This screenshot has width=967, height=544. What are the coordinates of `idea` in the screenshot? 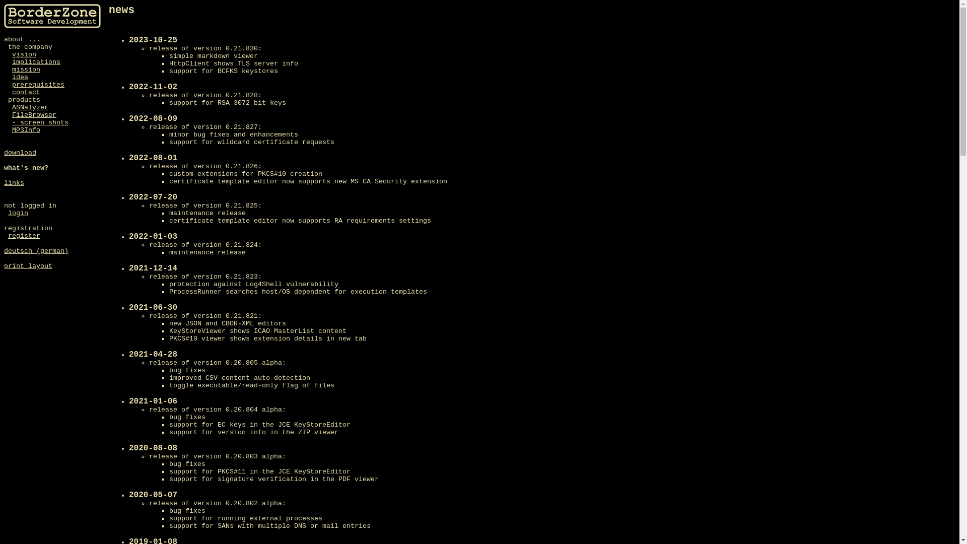 It's located at (20, 78).